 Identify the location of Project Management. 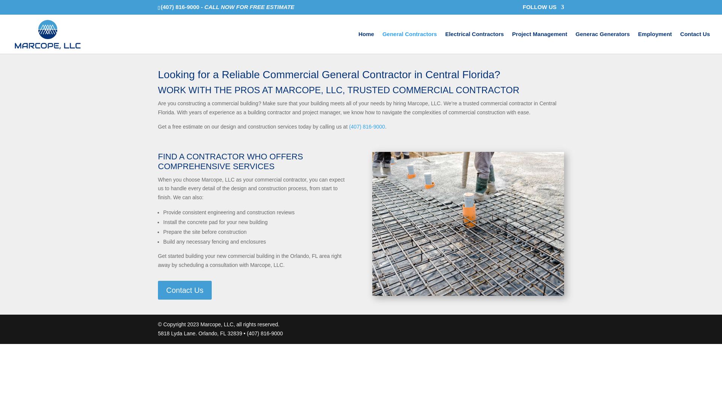
(540, 42).